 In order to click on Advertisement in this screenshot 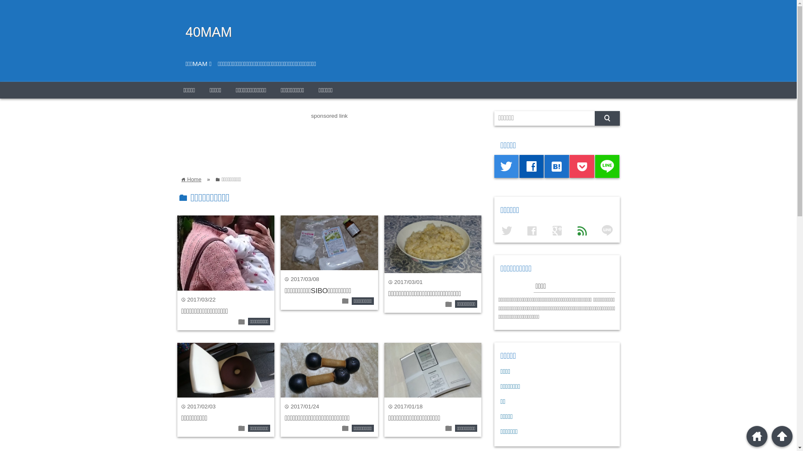, I will do `click(330, 139)`.